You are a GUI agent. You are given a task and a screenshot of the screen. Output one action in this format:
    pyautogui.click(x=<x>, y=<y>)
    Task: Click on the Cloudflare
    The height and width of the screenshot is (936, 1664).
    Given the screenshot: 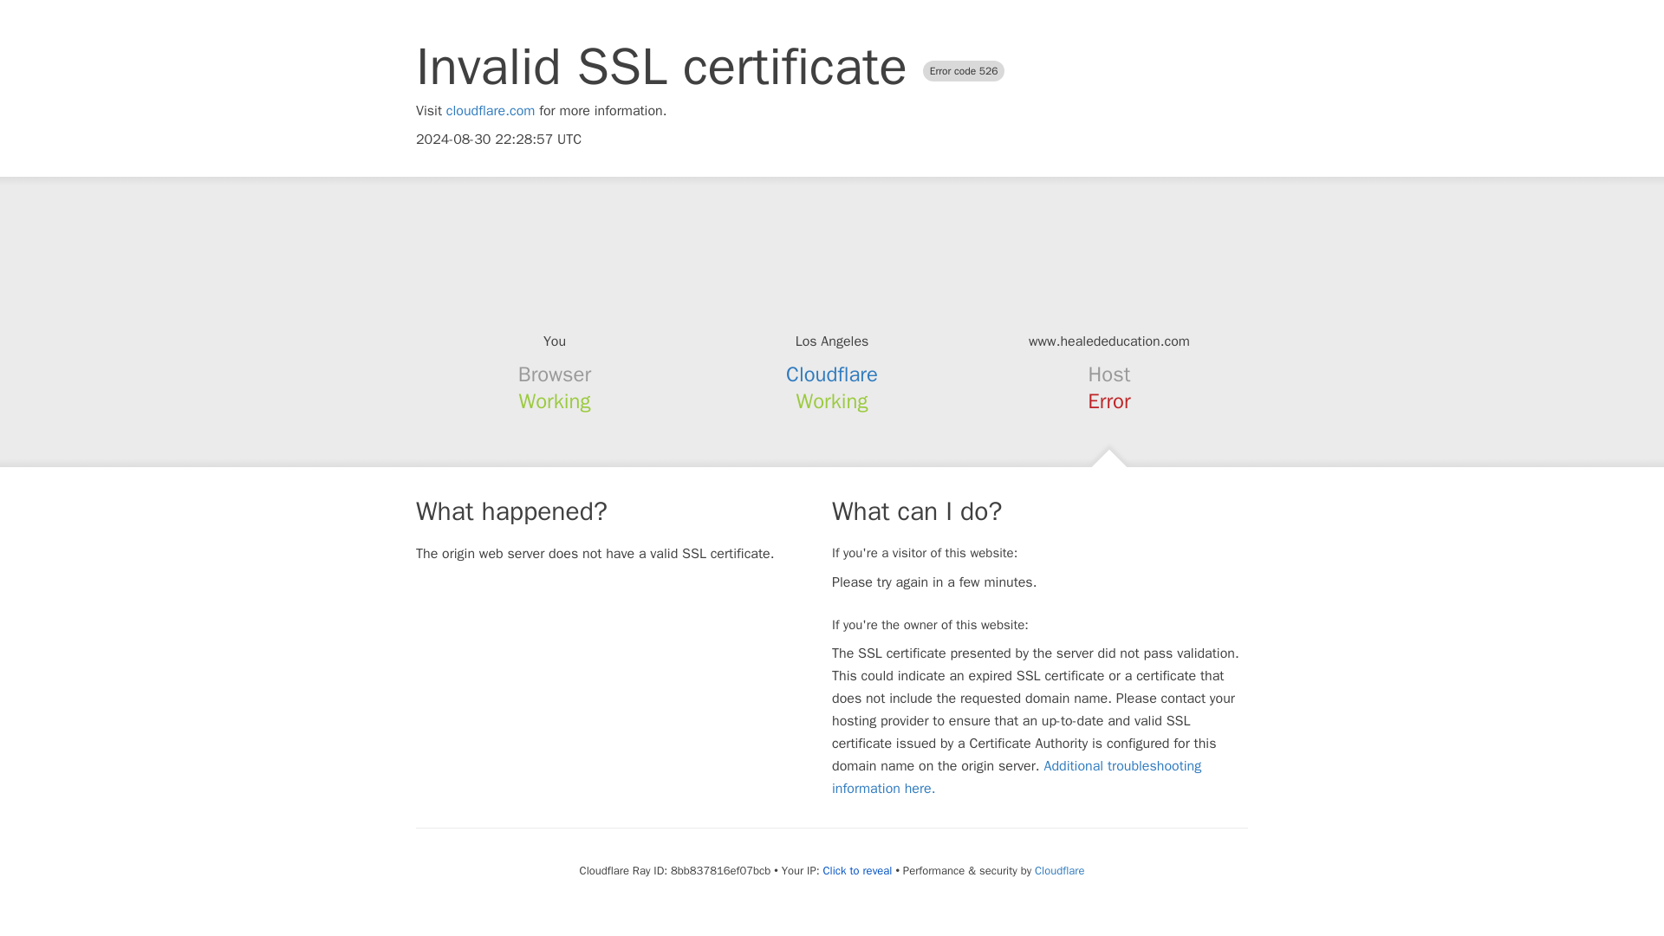 What is the action you would take?
    pyautogui.click(x=1059, y=870)
    